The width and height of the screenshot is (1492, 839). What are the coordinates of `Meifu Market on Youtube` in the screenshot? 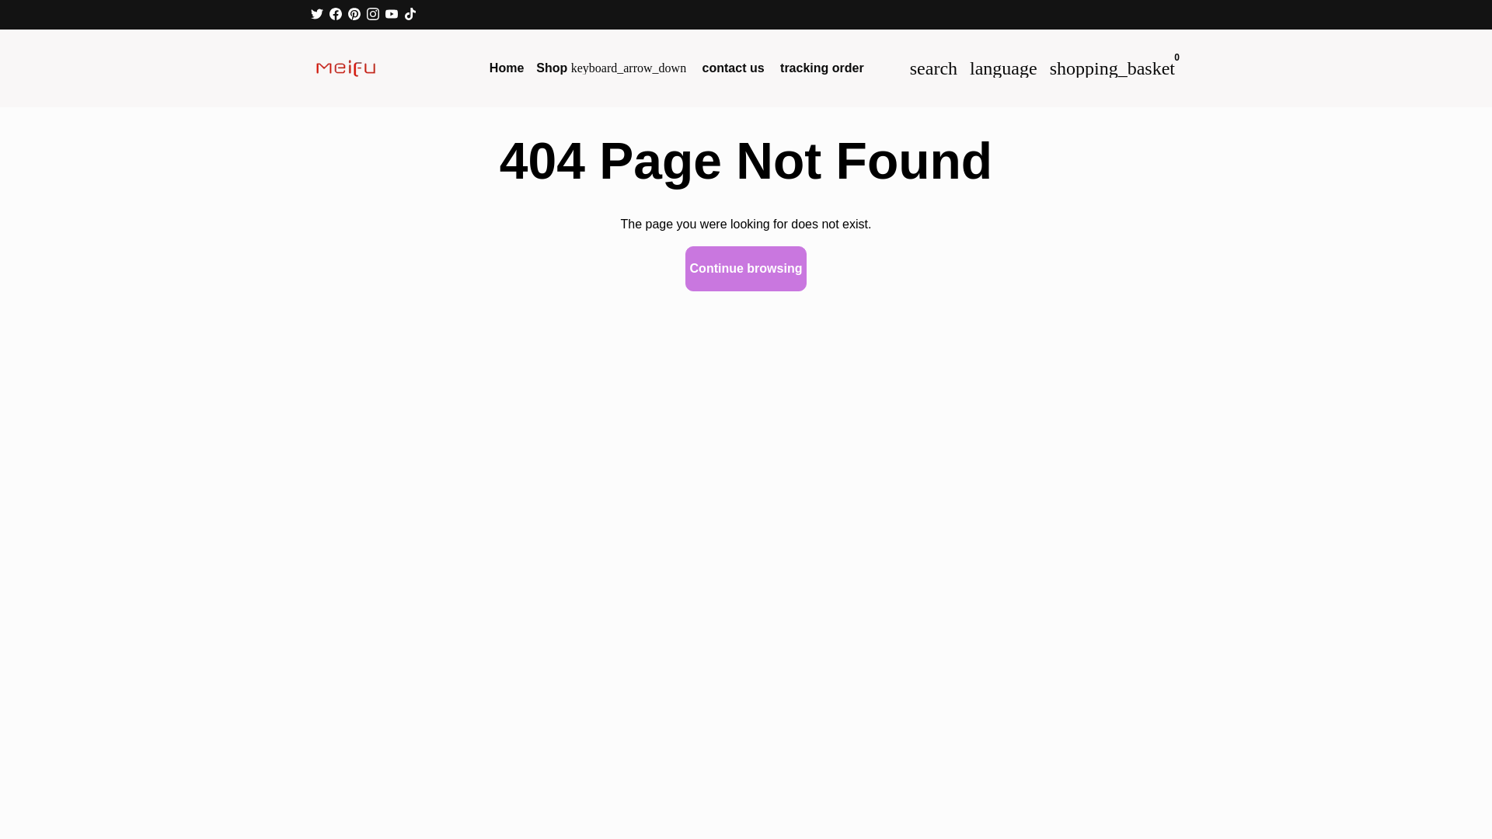 It's located at (392, 14).